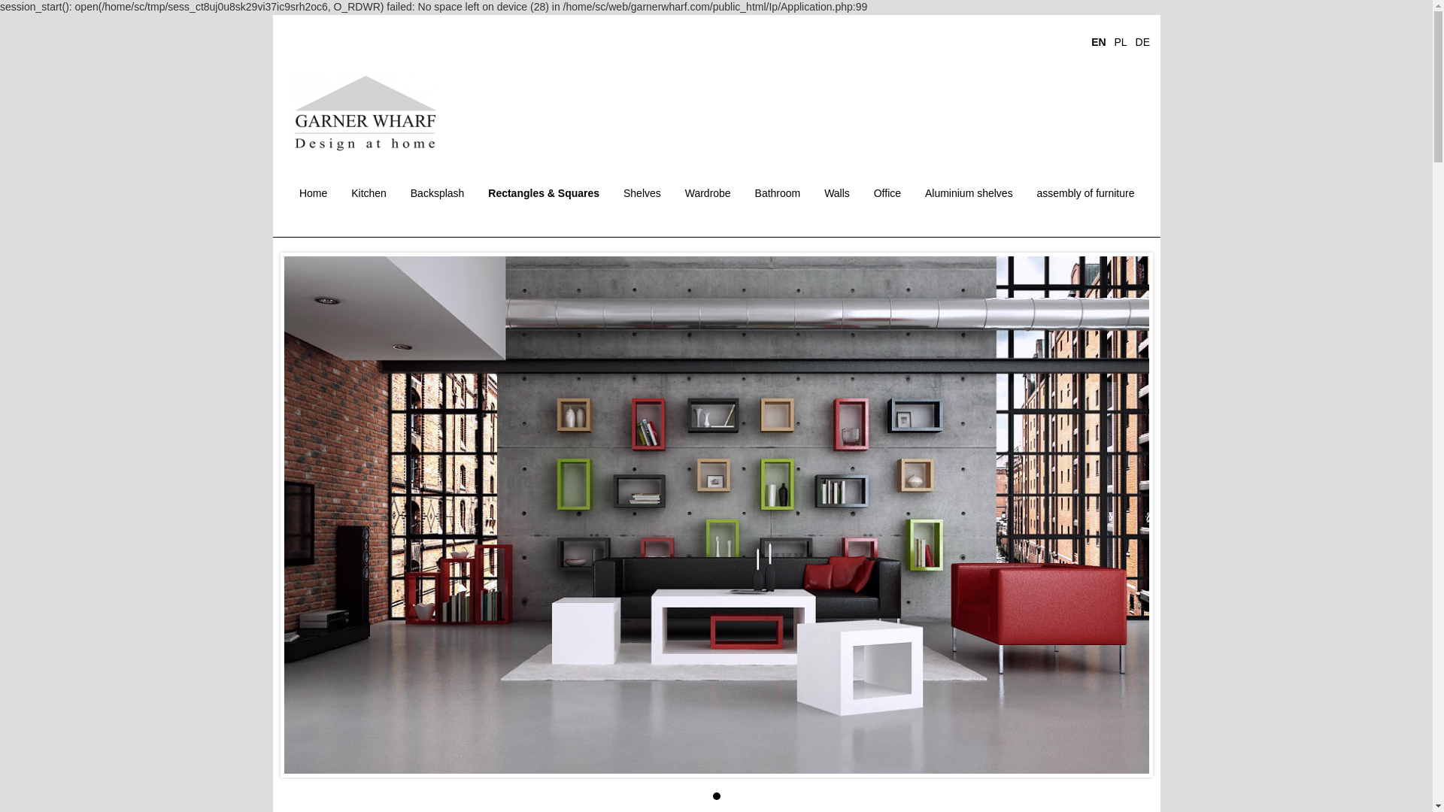  I want to click on Office, so click(887, 194).